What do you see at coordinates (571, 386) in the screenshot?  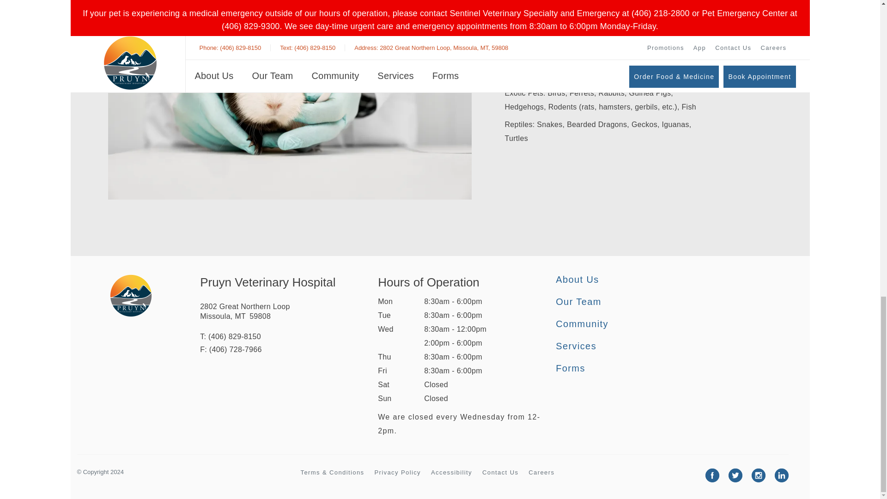 I see `Forms` at bounding box center [571, 386].